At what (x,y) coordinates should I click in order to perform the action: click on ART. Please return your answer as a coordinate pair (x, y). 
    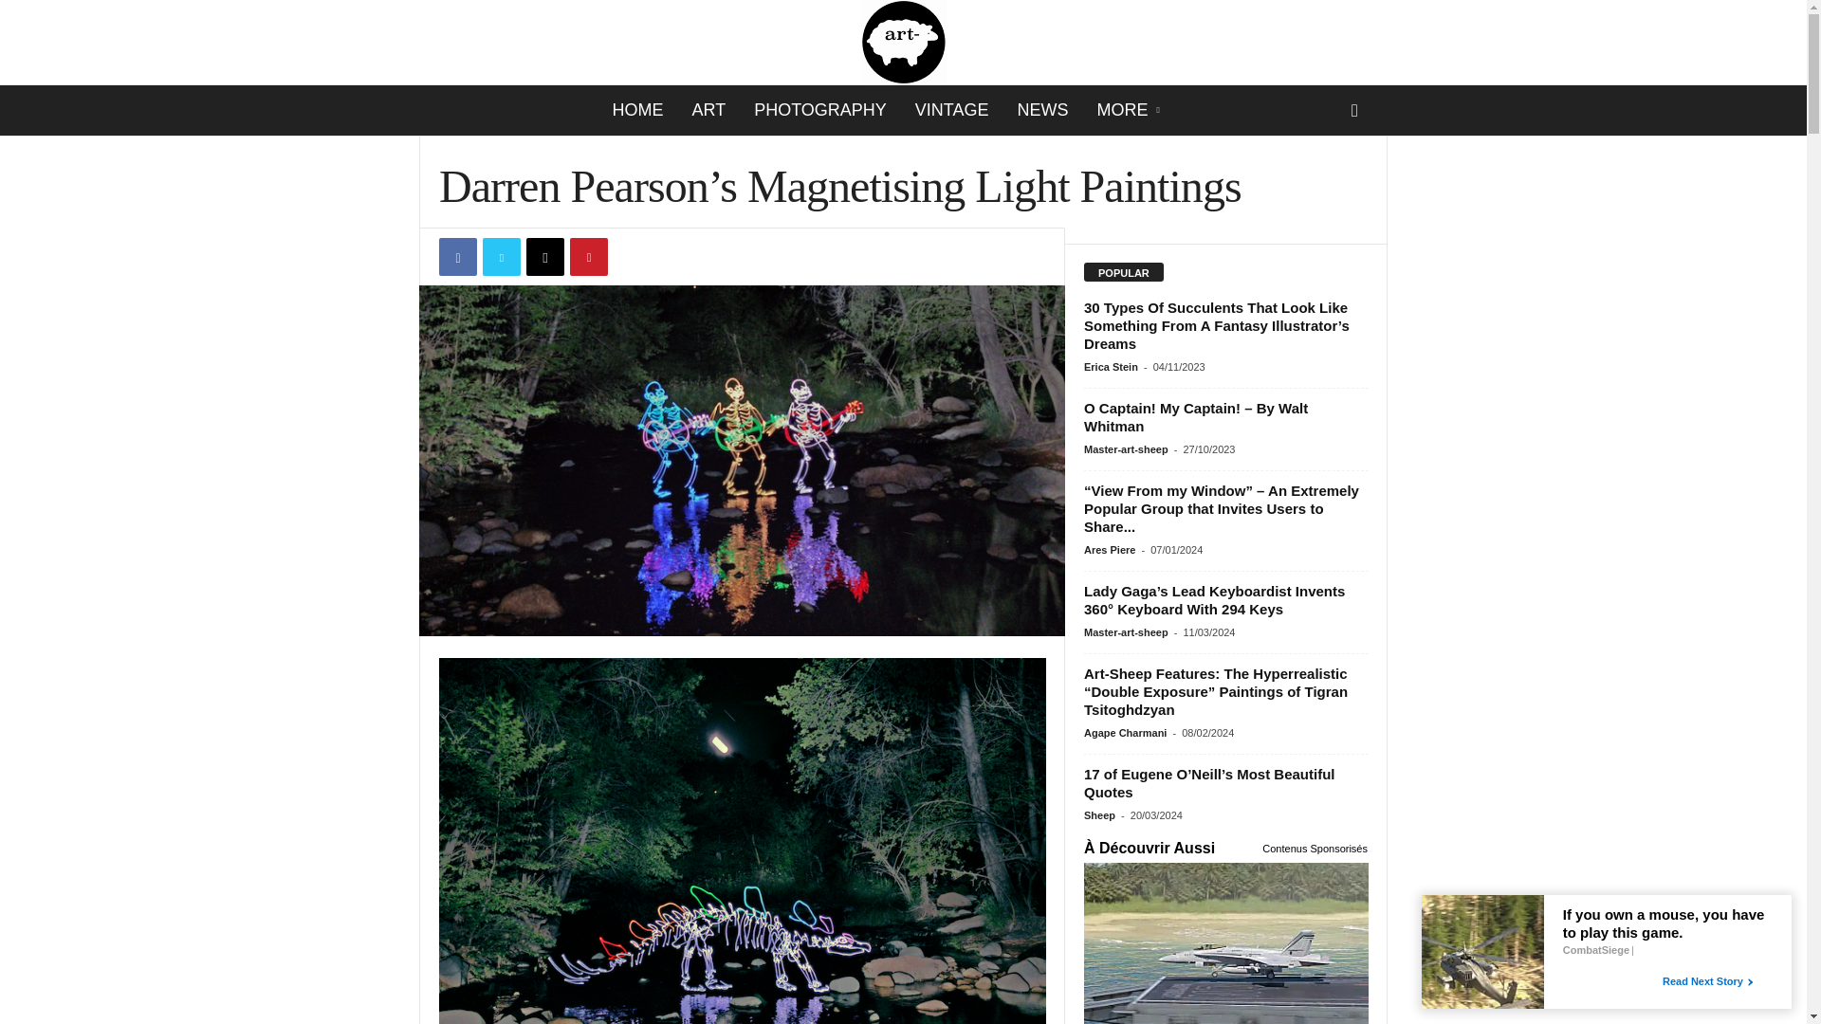
    Looking at the image, I should click on (708, 110).